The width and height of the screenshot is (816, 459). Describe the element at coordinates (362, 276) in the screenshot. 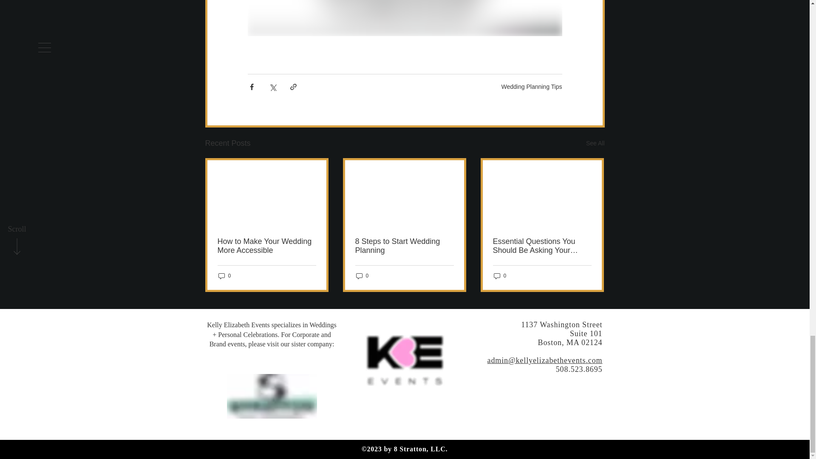

I see `0` at that location.